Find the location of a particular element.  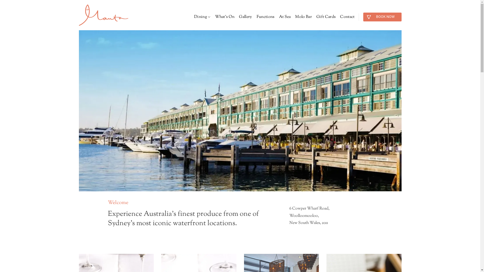

Skip to content is located at coordinates (0, 0).